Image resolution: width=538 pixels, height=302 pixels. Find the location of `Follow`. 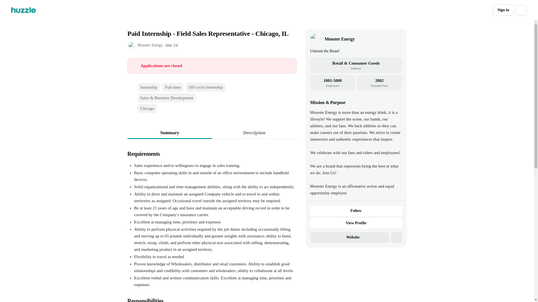

Follow is located at coordinates (356, 211).